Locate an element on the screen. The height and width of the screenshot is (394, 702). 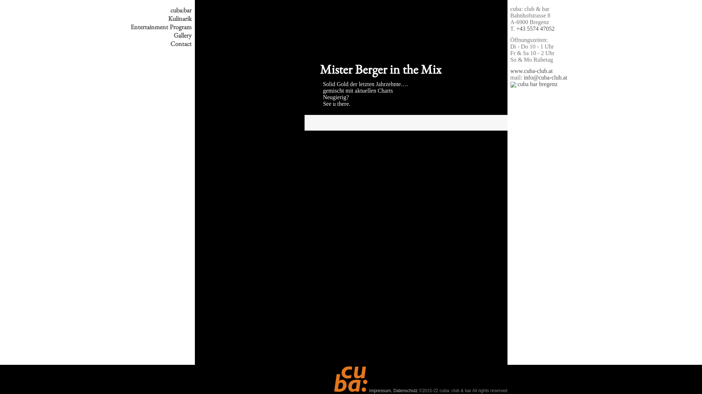
Entertainment Program is located at coordinates (162, 27).